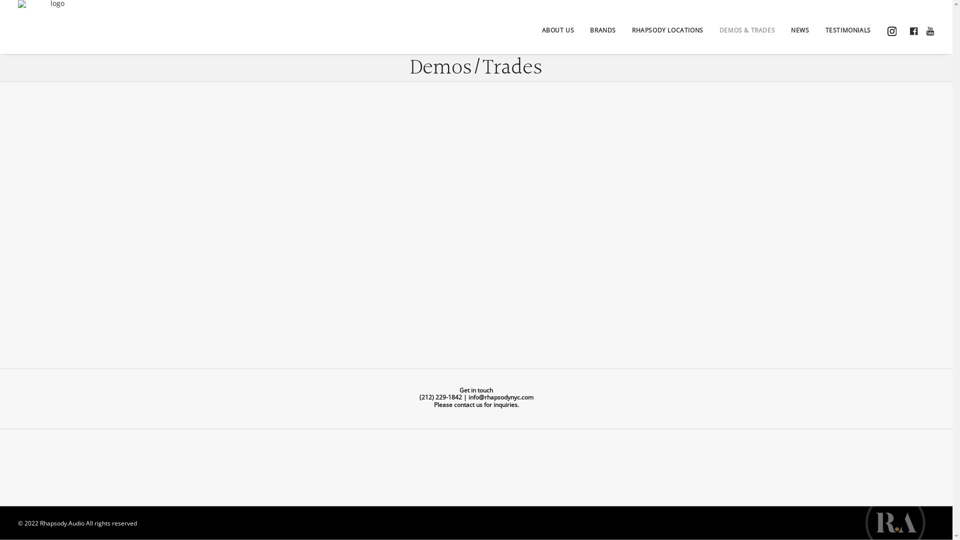  Describe the element at coordinates (668, 29) in the screenshot. I see `RHAPSODY LOCATIONS` at that location.